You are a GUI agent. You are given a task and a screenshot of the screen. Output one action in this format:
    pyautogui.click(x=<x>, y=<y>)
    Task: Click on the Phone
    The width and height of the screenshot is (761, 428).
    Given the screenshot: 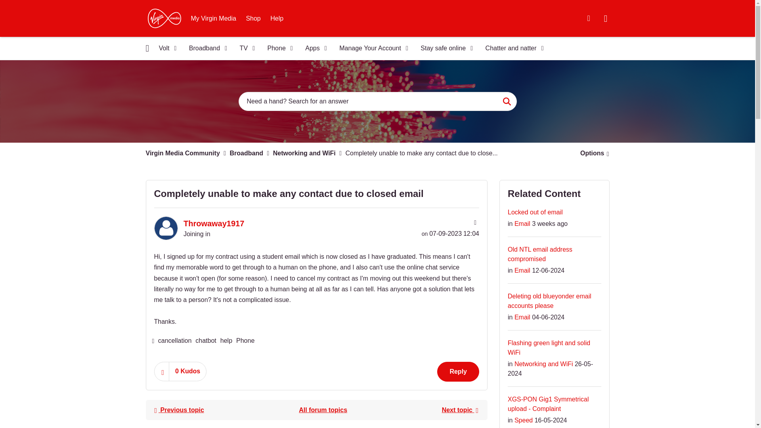 What is the action you would take?
    pyautogui.click(x=277, y=48)
    